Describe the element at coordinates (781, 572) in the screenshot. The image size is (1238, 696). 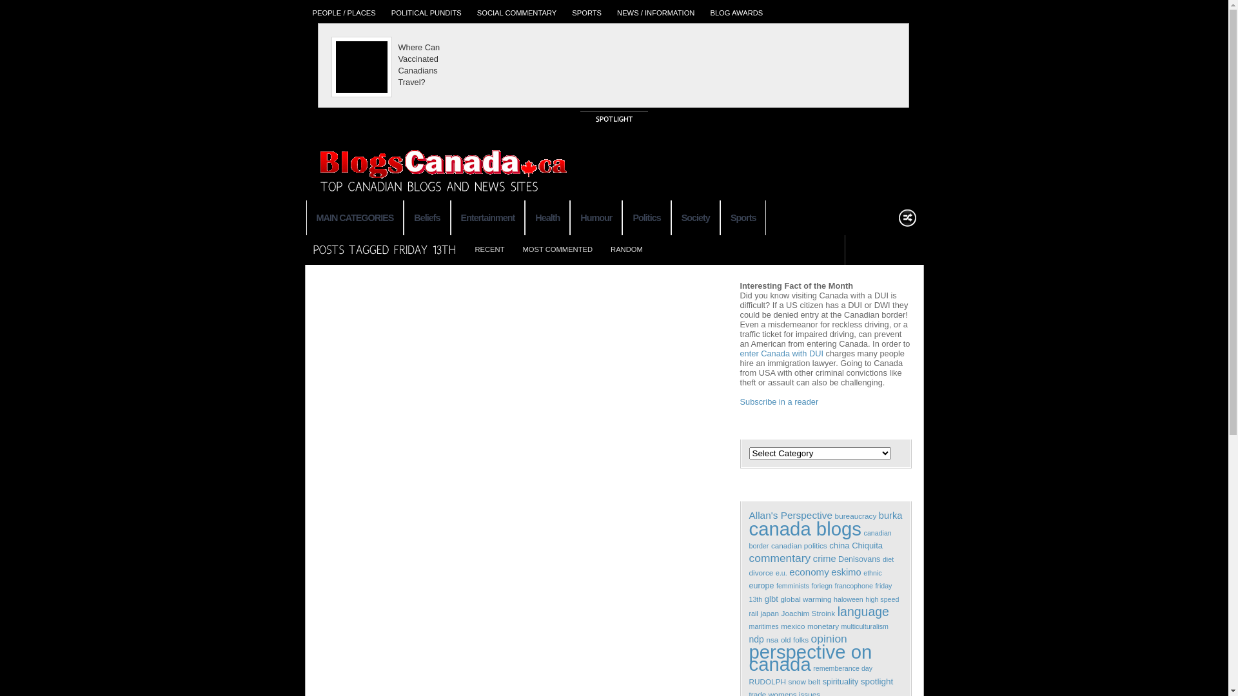
I see `e.u.` at that location.